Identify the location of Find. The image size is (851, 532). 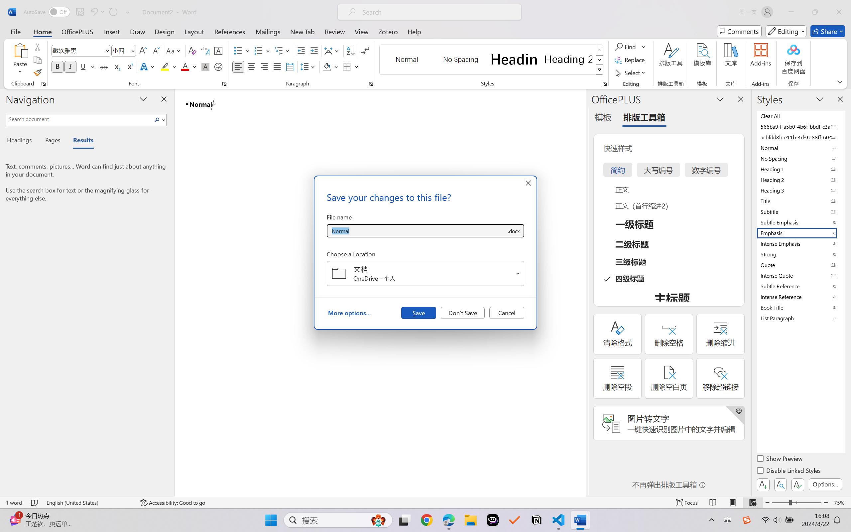
(630, 47).